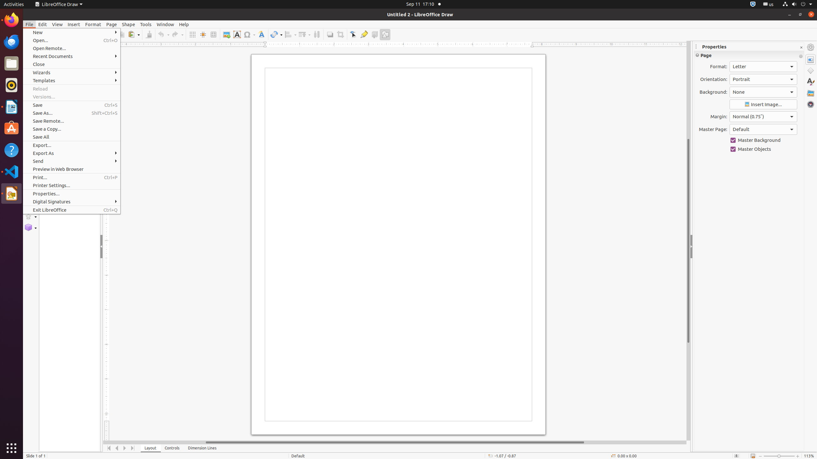 The width and height of the screenshot is (817, 459). Describe the element at coordinates (43, 24) in the screenshot. I see `Edit` at that location.